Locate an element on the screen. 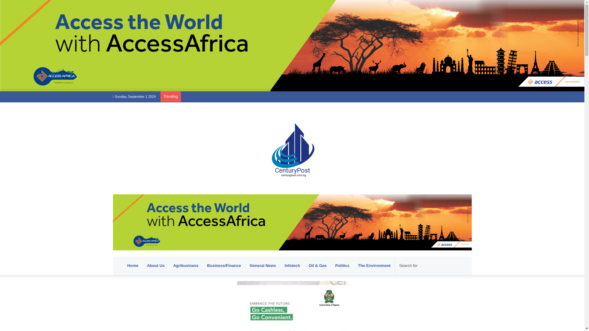 The height and width of the screenshot is (331, 589). Century Post is located at coordinates (292, 148).